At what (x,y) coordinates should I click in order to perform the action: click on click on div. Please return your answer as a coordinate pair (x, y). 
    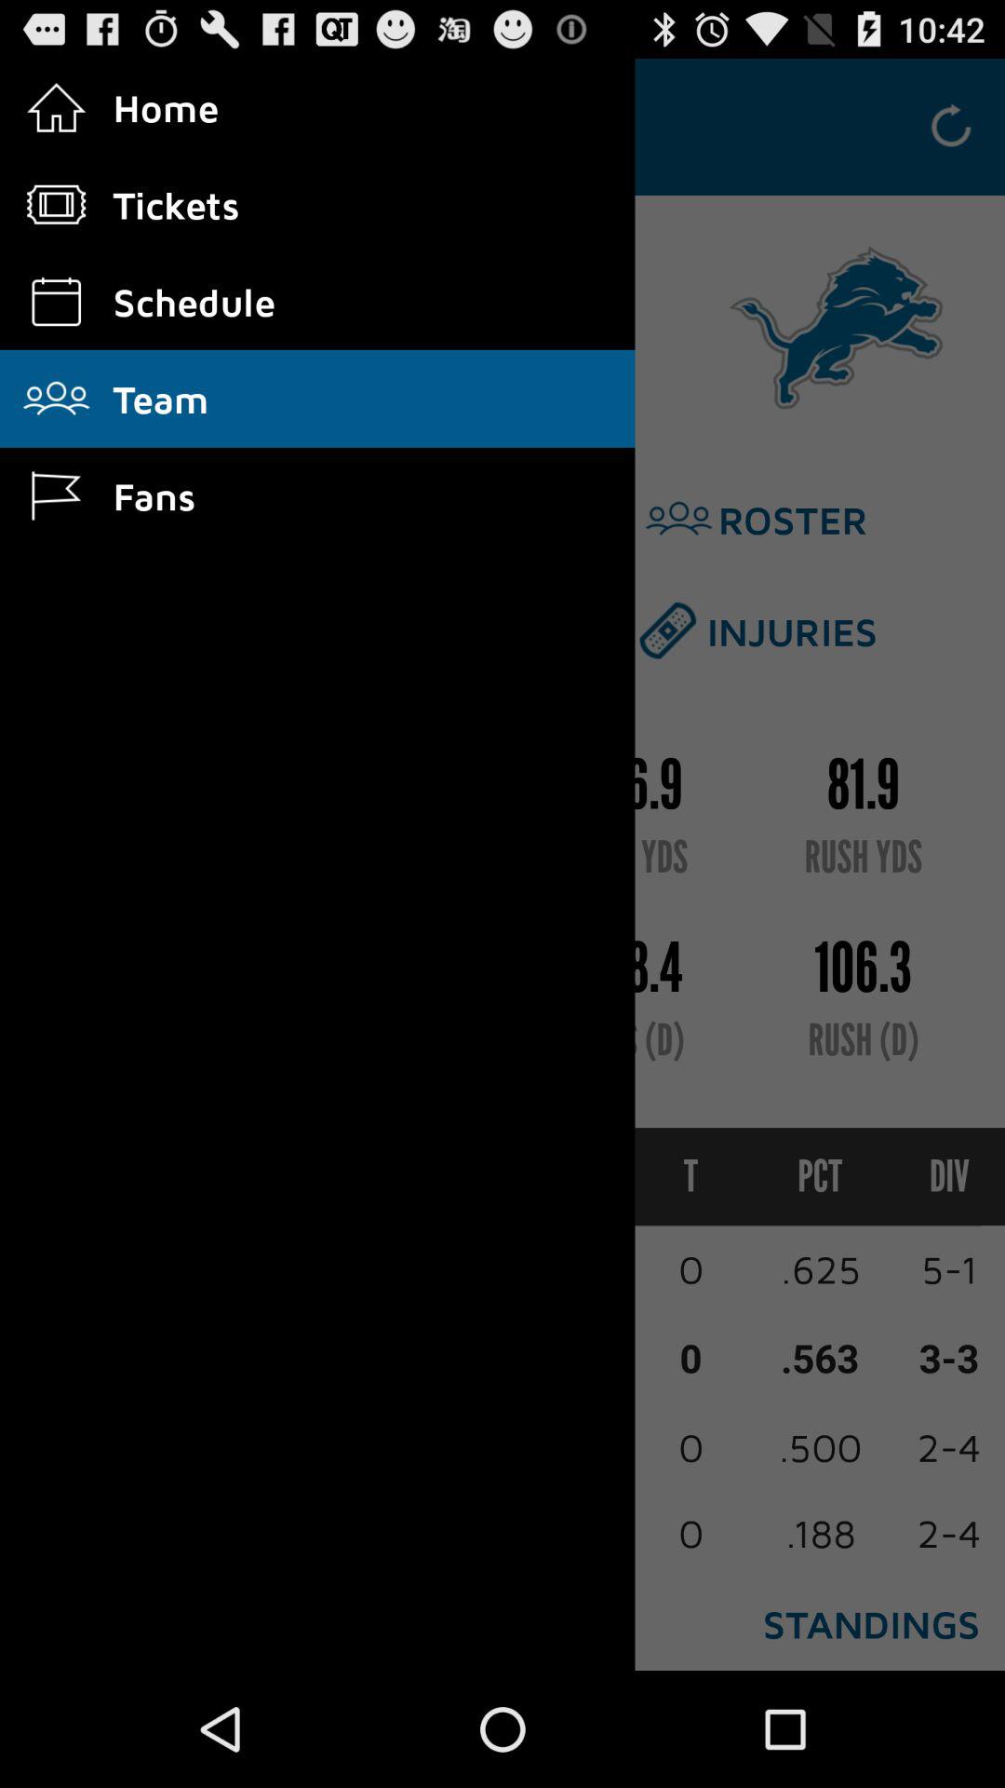
    Looking at the image, I should click on (932, 1176).